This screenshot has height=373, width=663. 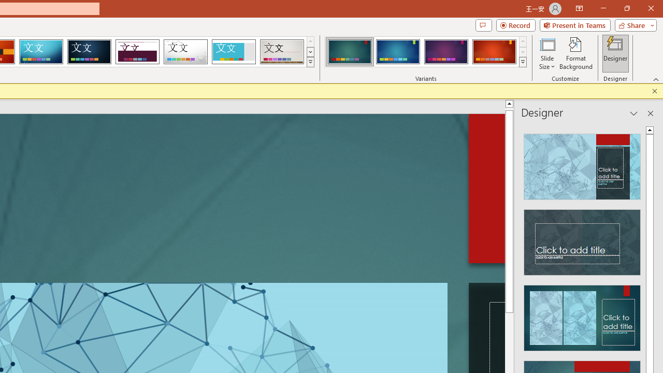 What do you see at coordinates (349, 52) in the screenshot?
I see `Ion Variant 1` at bounding box center [349, 52].